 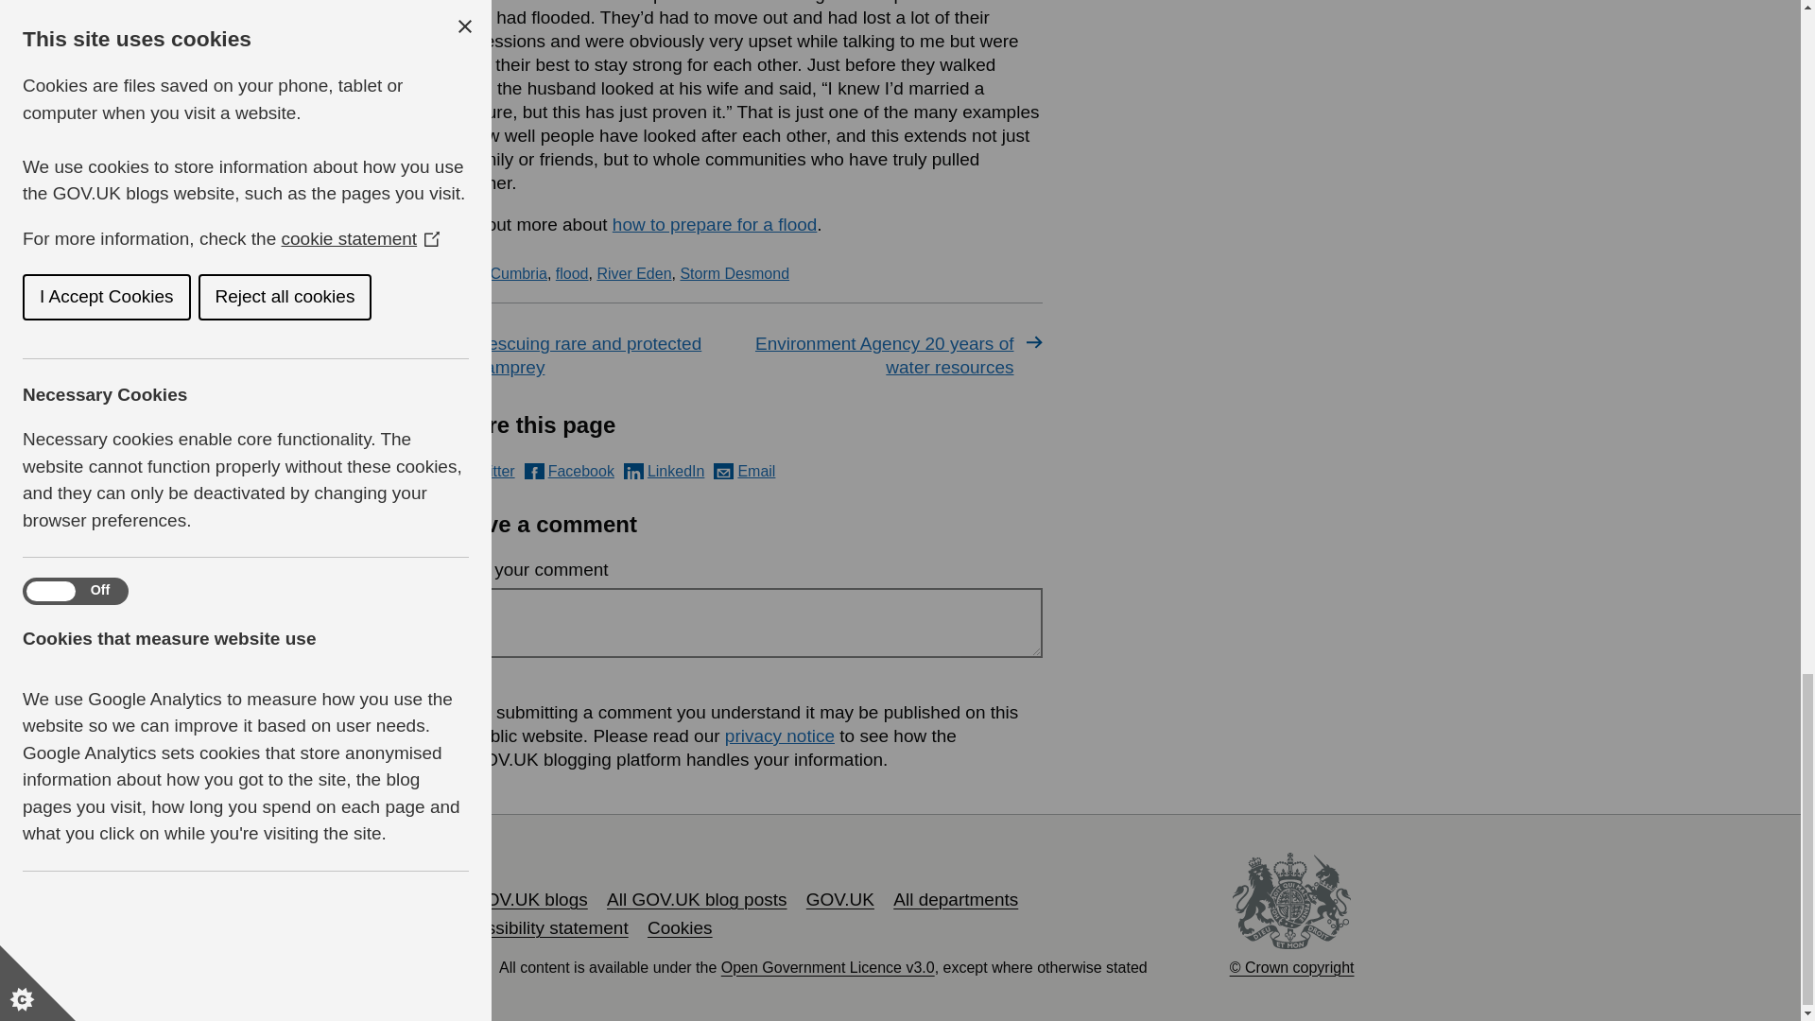 I want to click on flood, so click(x=571, y=273).